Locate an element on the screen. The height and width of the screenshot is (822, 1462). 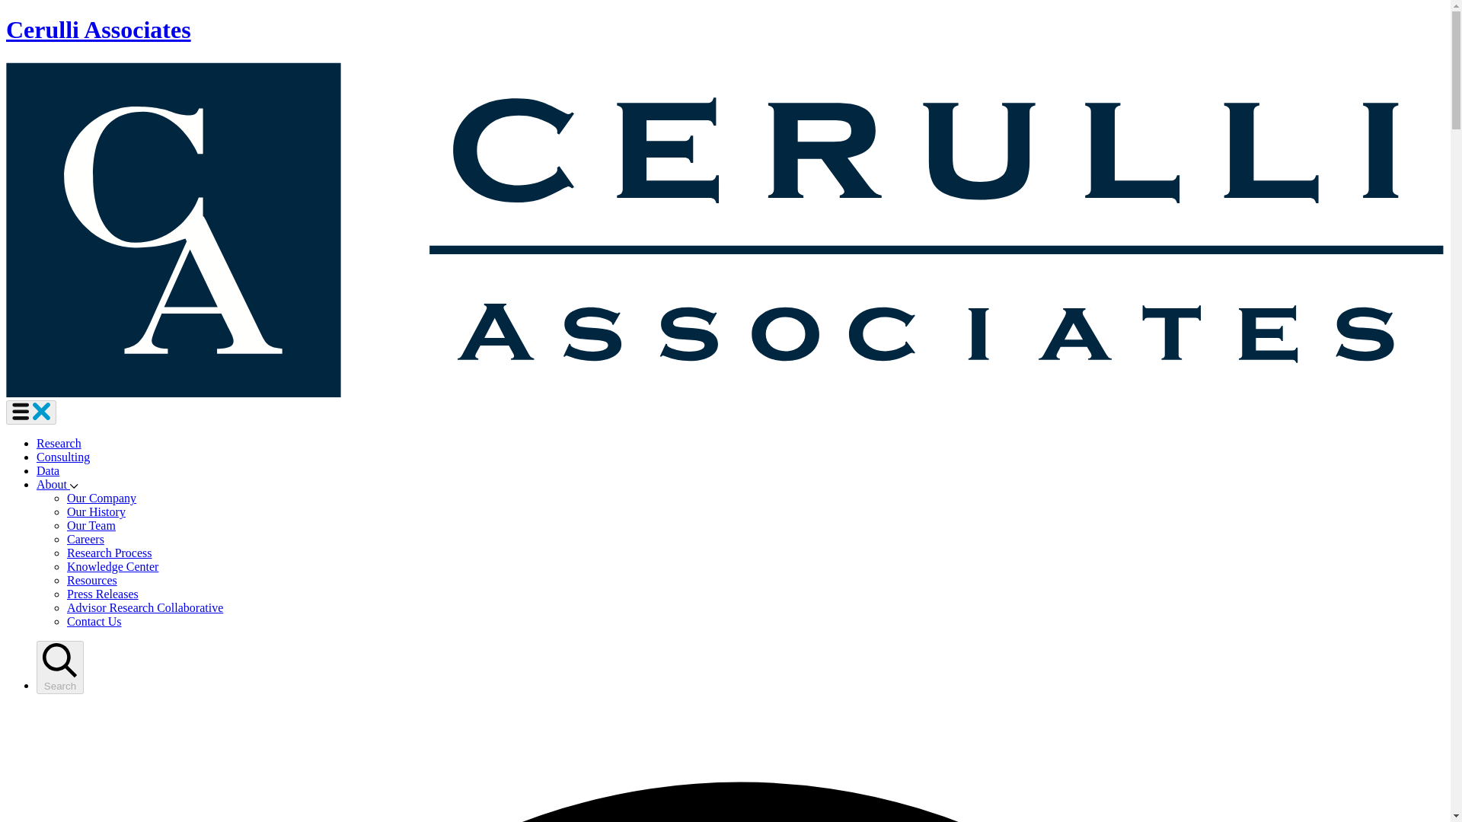
Knowledge Center is located at coordinates (113, 566).